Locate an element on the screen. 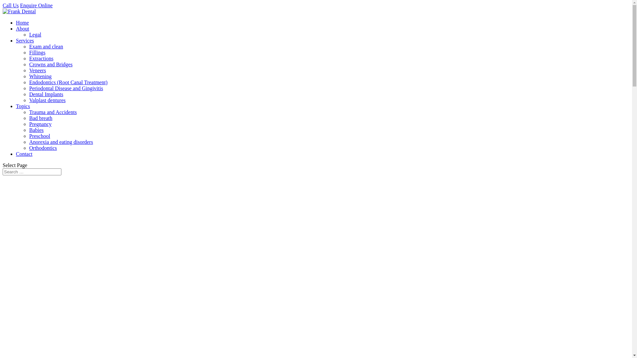 This screenshot has height=358, width=637. Veneers is located at coordinates (38, 70).